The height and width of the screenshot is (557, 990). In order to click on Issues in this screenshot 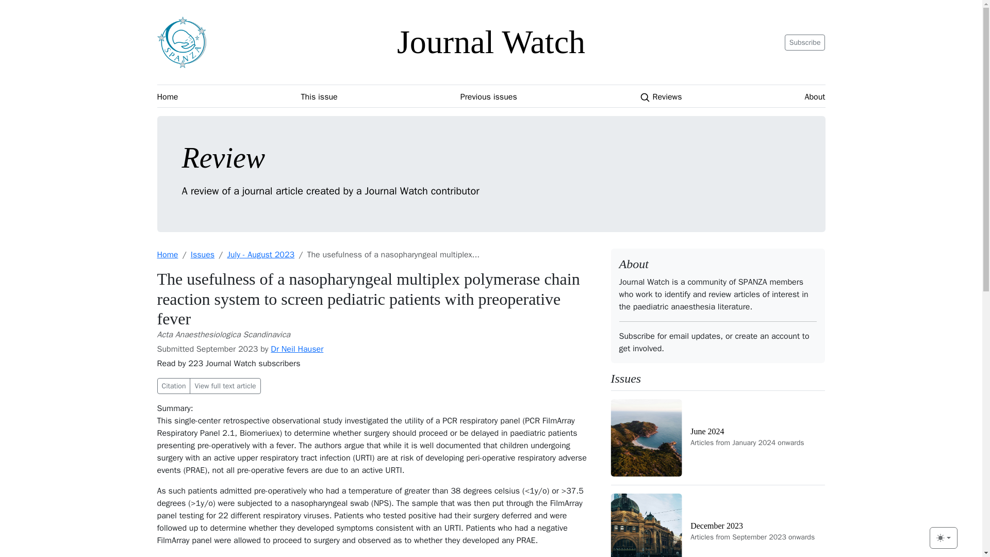, I will do `click(203, 255)`.